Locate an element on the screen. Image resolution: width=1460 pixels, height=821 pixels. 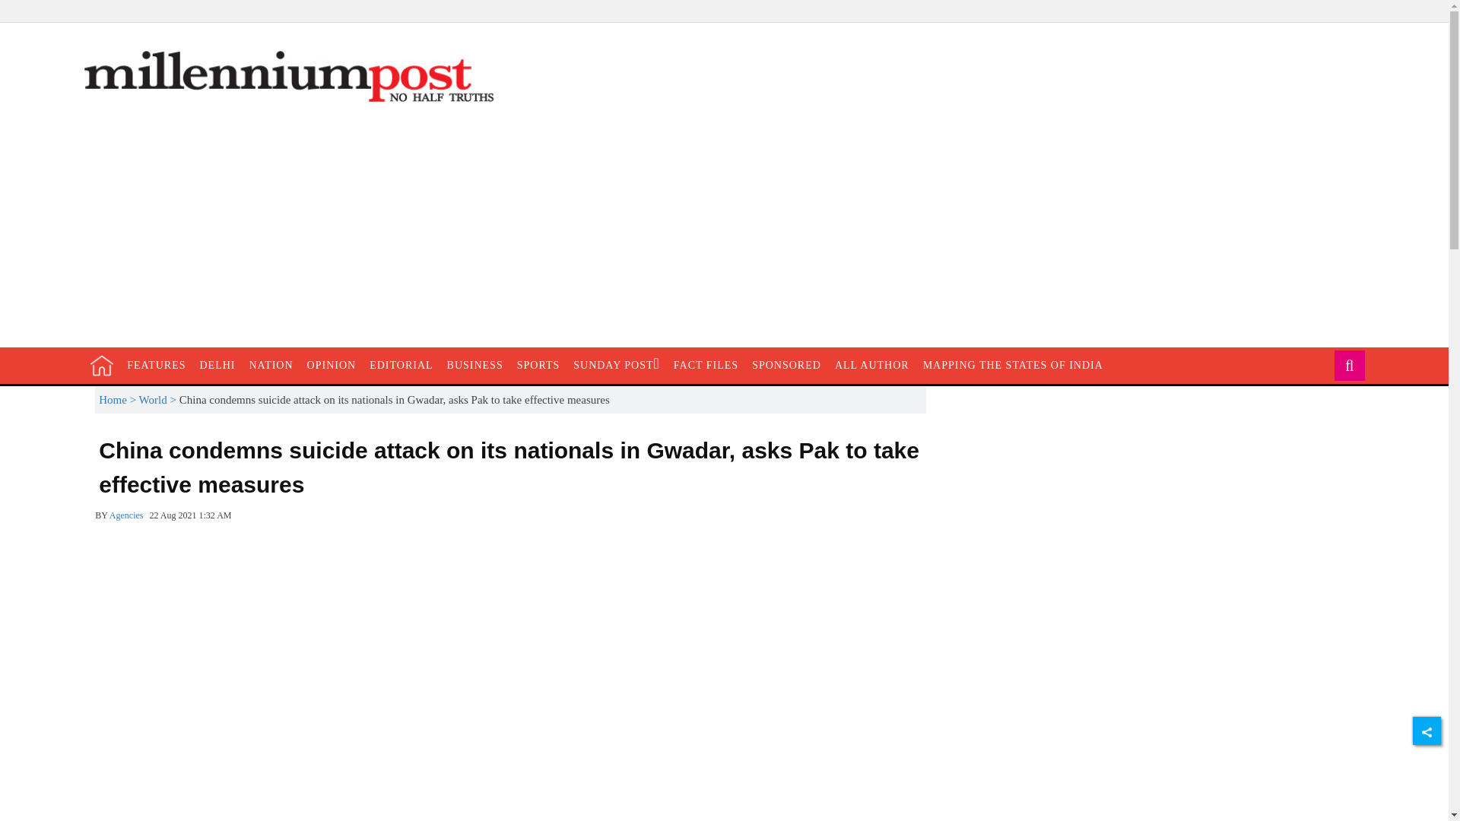
BUSINESS is located at coordinates (474, 365).